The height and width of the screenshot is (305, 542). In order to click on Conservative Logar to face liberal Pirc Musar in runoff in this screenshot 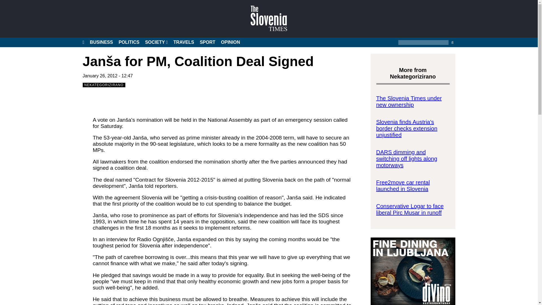, I will do `click(410, 209)`.